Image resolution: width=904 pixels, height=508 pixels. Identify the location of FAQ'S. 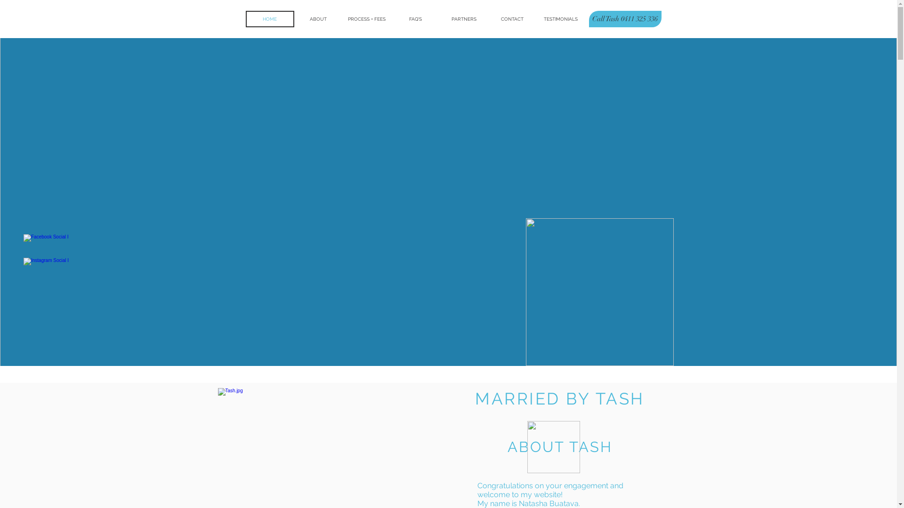
(415, 19).